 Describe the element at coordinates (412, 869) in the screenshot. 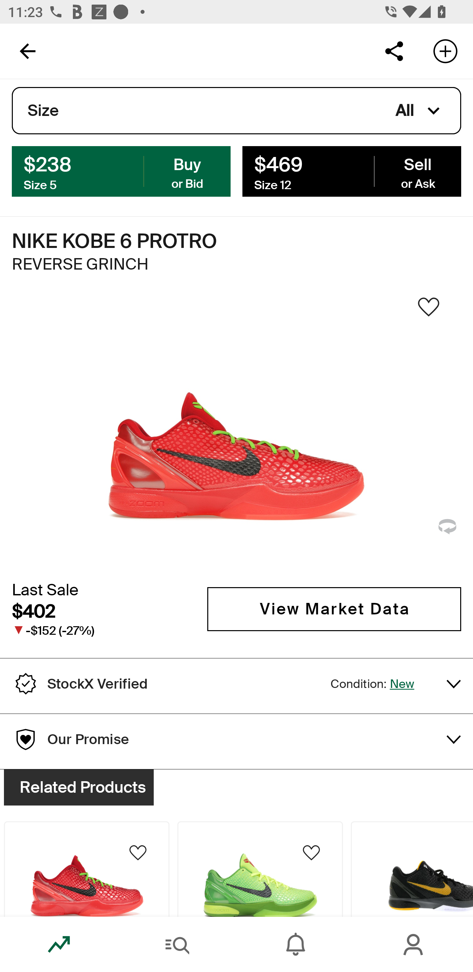

I see `Product Image` at that location.